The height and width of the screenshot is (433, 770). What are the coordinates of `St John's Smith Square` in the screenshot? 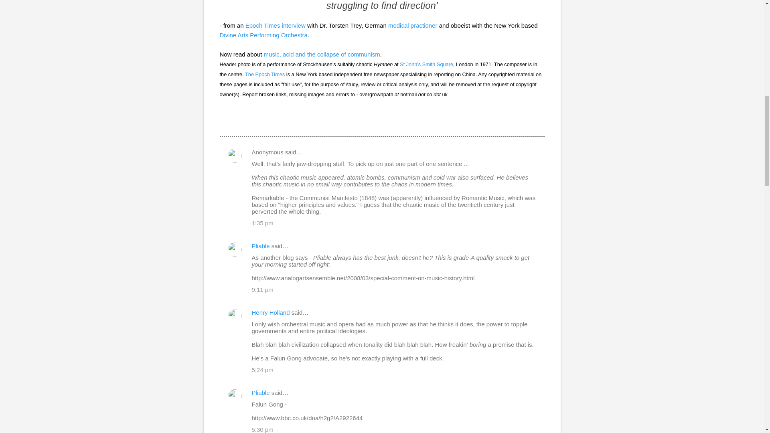 It's located at (426, 64).